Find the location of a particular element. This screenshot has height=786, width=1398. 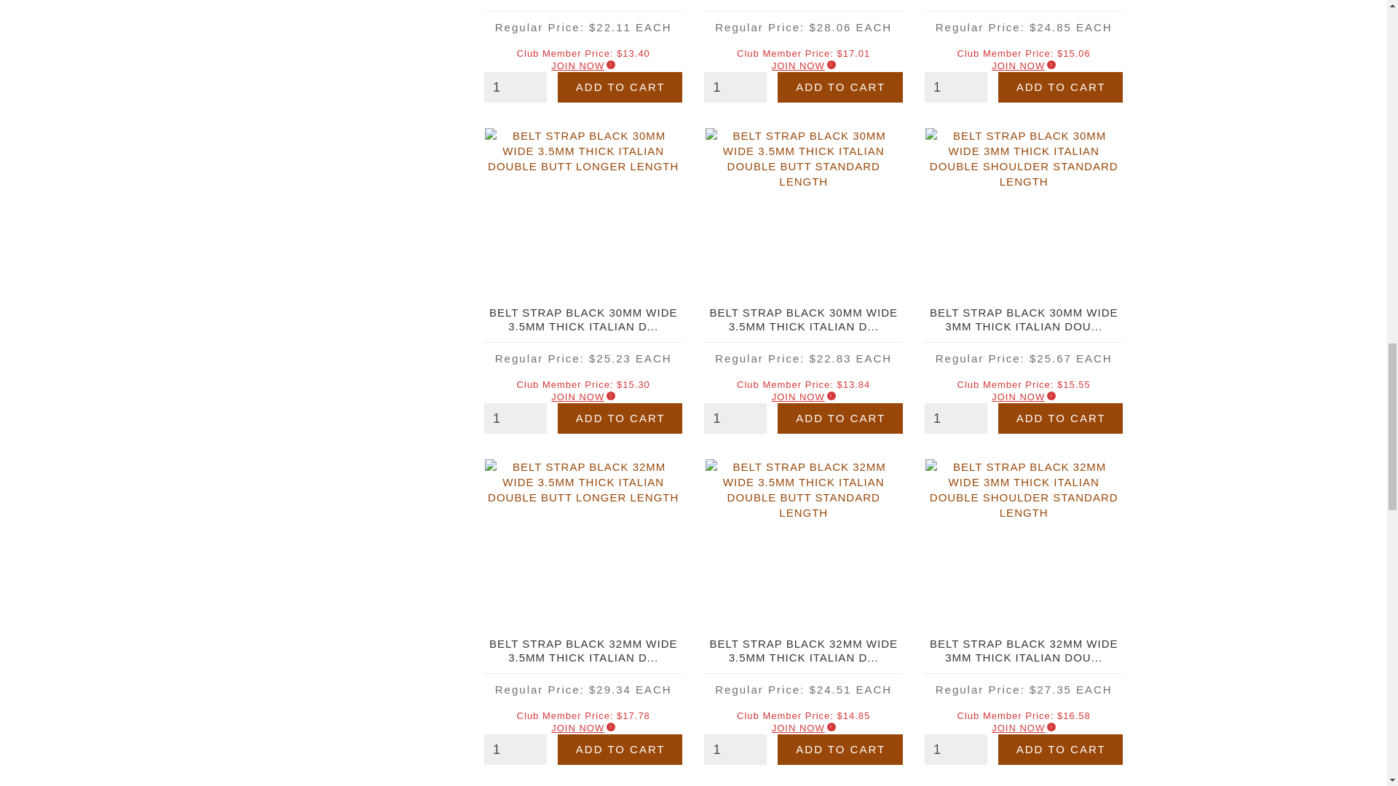

1 is located at coordinates (515, 749).